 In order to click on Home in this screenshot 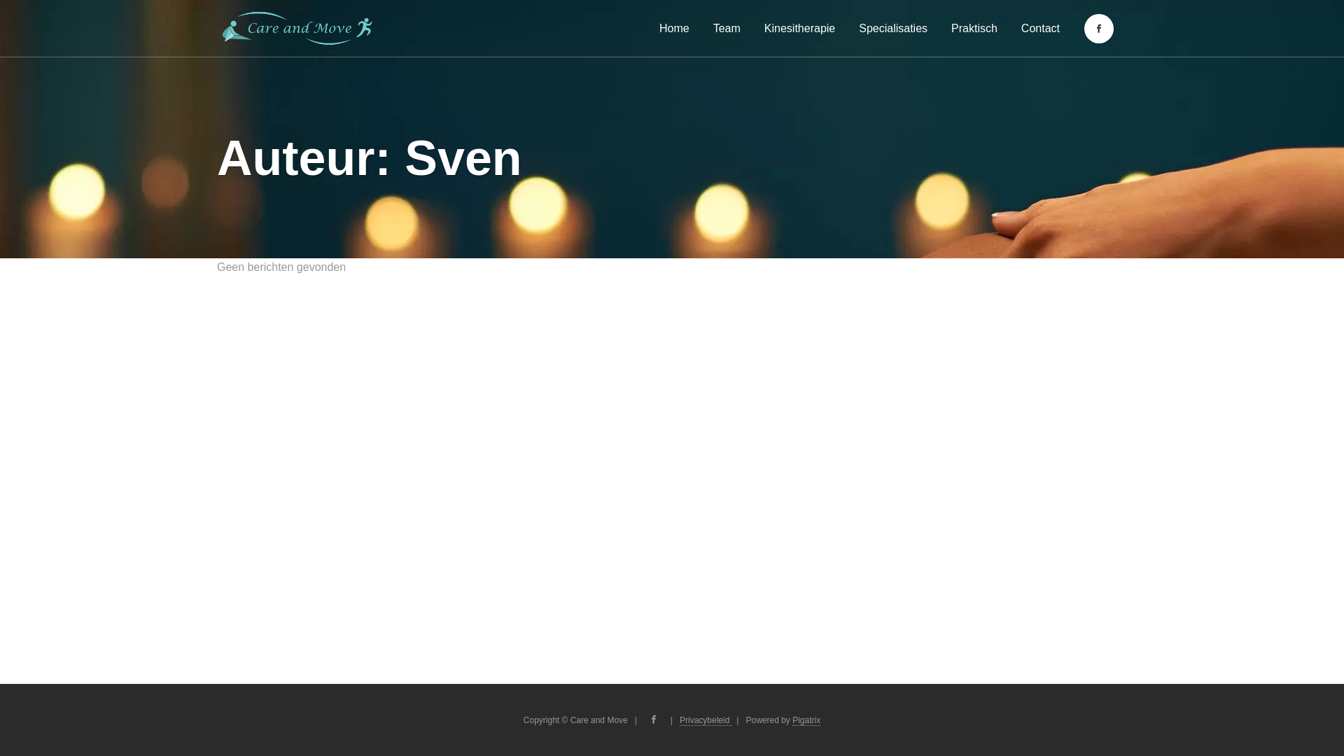, I will do `click(675, 28)`.